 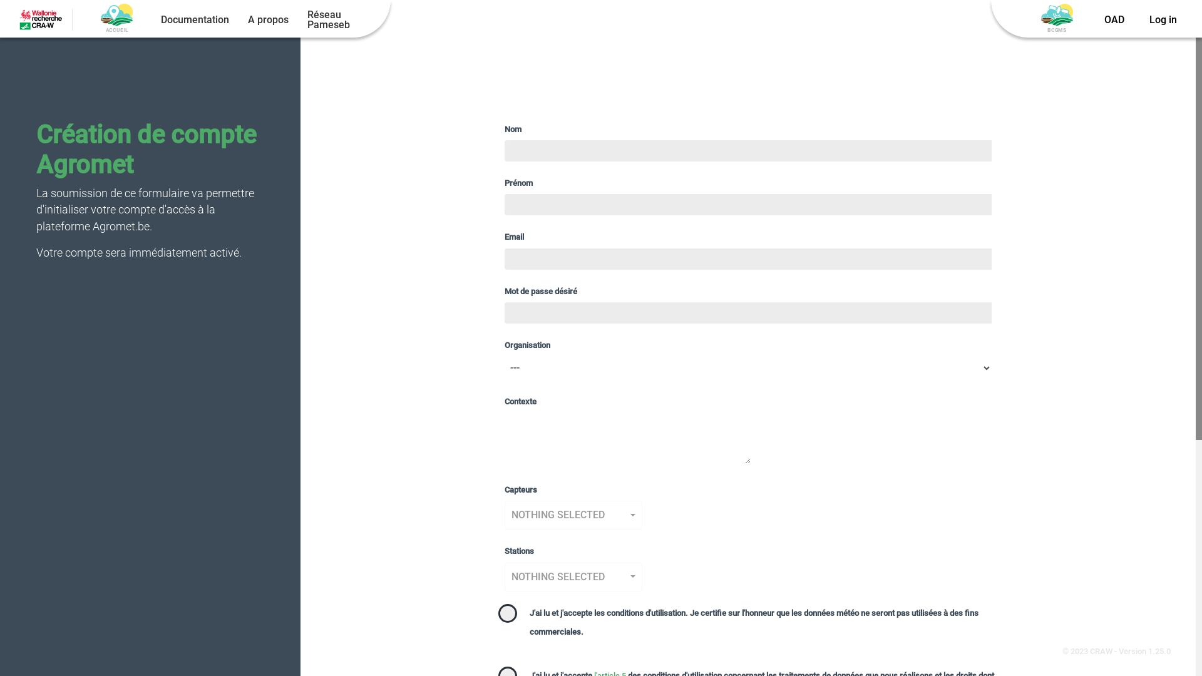 What do you see at coordinates (573, 576) in the screenshot?
I see `NOTHING SELECTED` at bounding box center [573, 576].